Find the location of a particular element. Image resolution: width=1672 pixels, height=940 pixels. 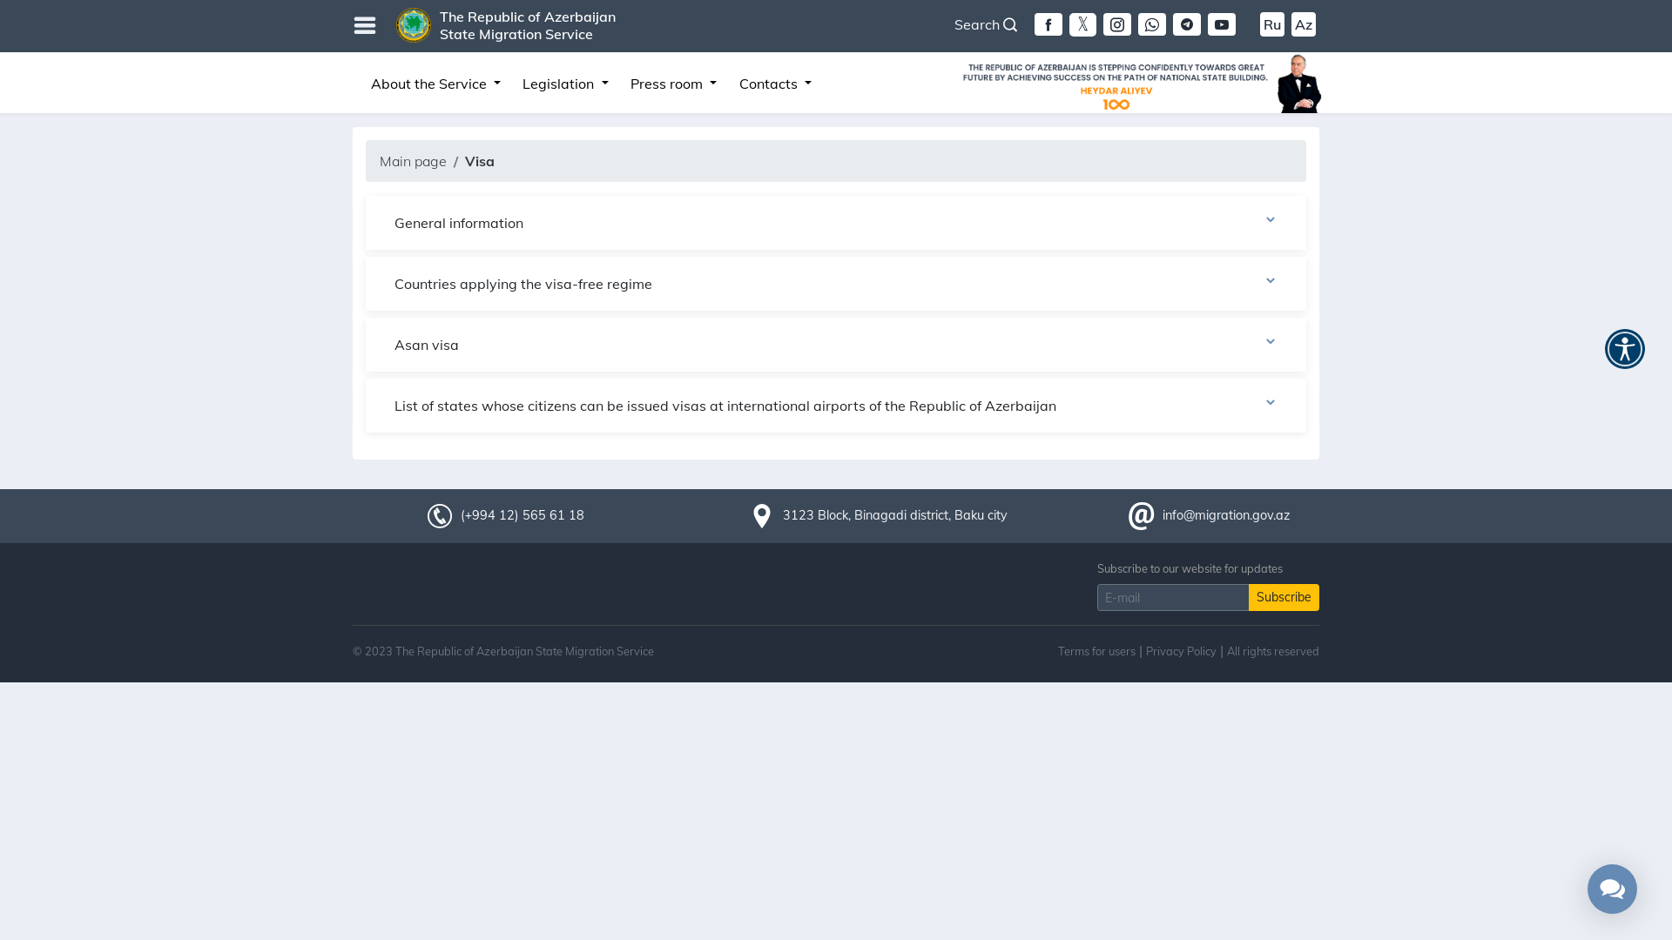

Contacts is located at coordinates (775, 84).